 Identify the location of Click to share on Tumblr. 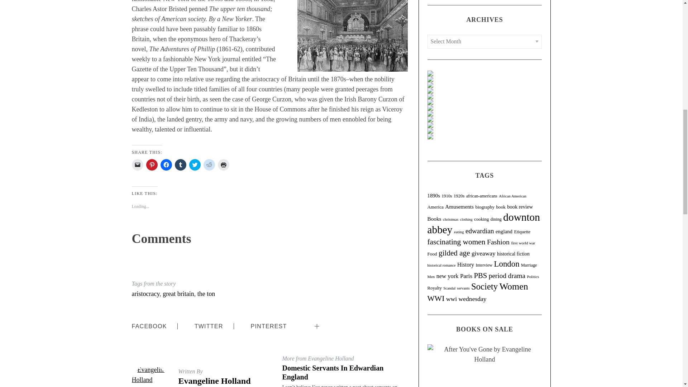
(181, 165).